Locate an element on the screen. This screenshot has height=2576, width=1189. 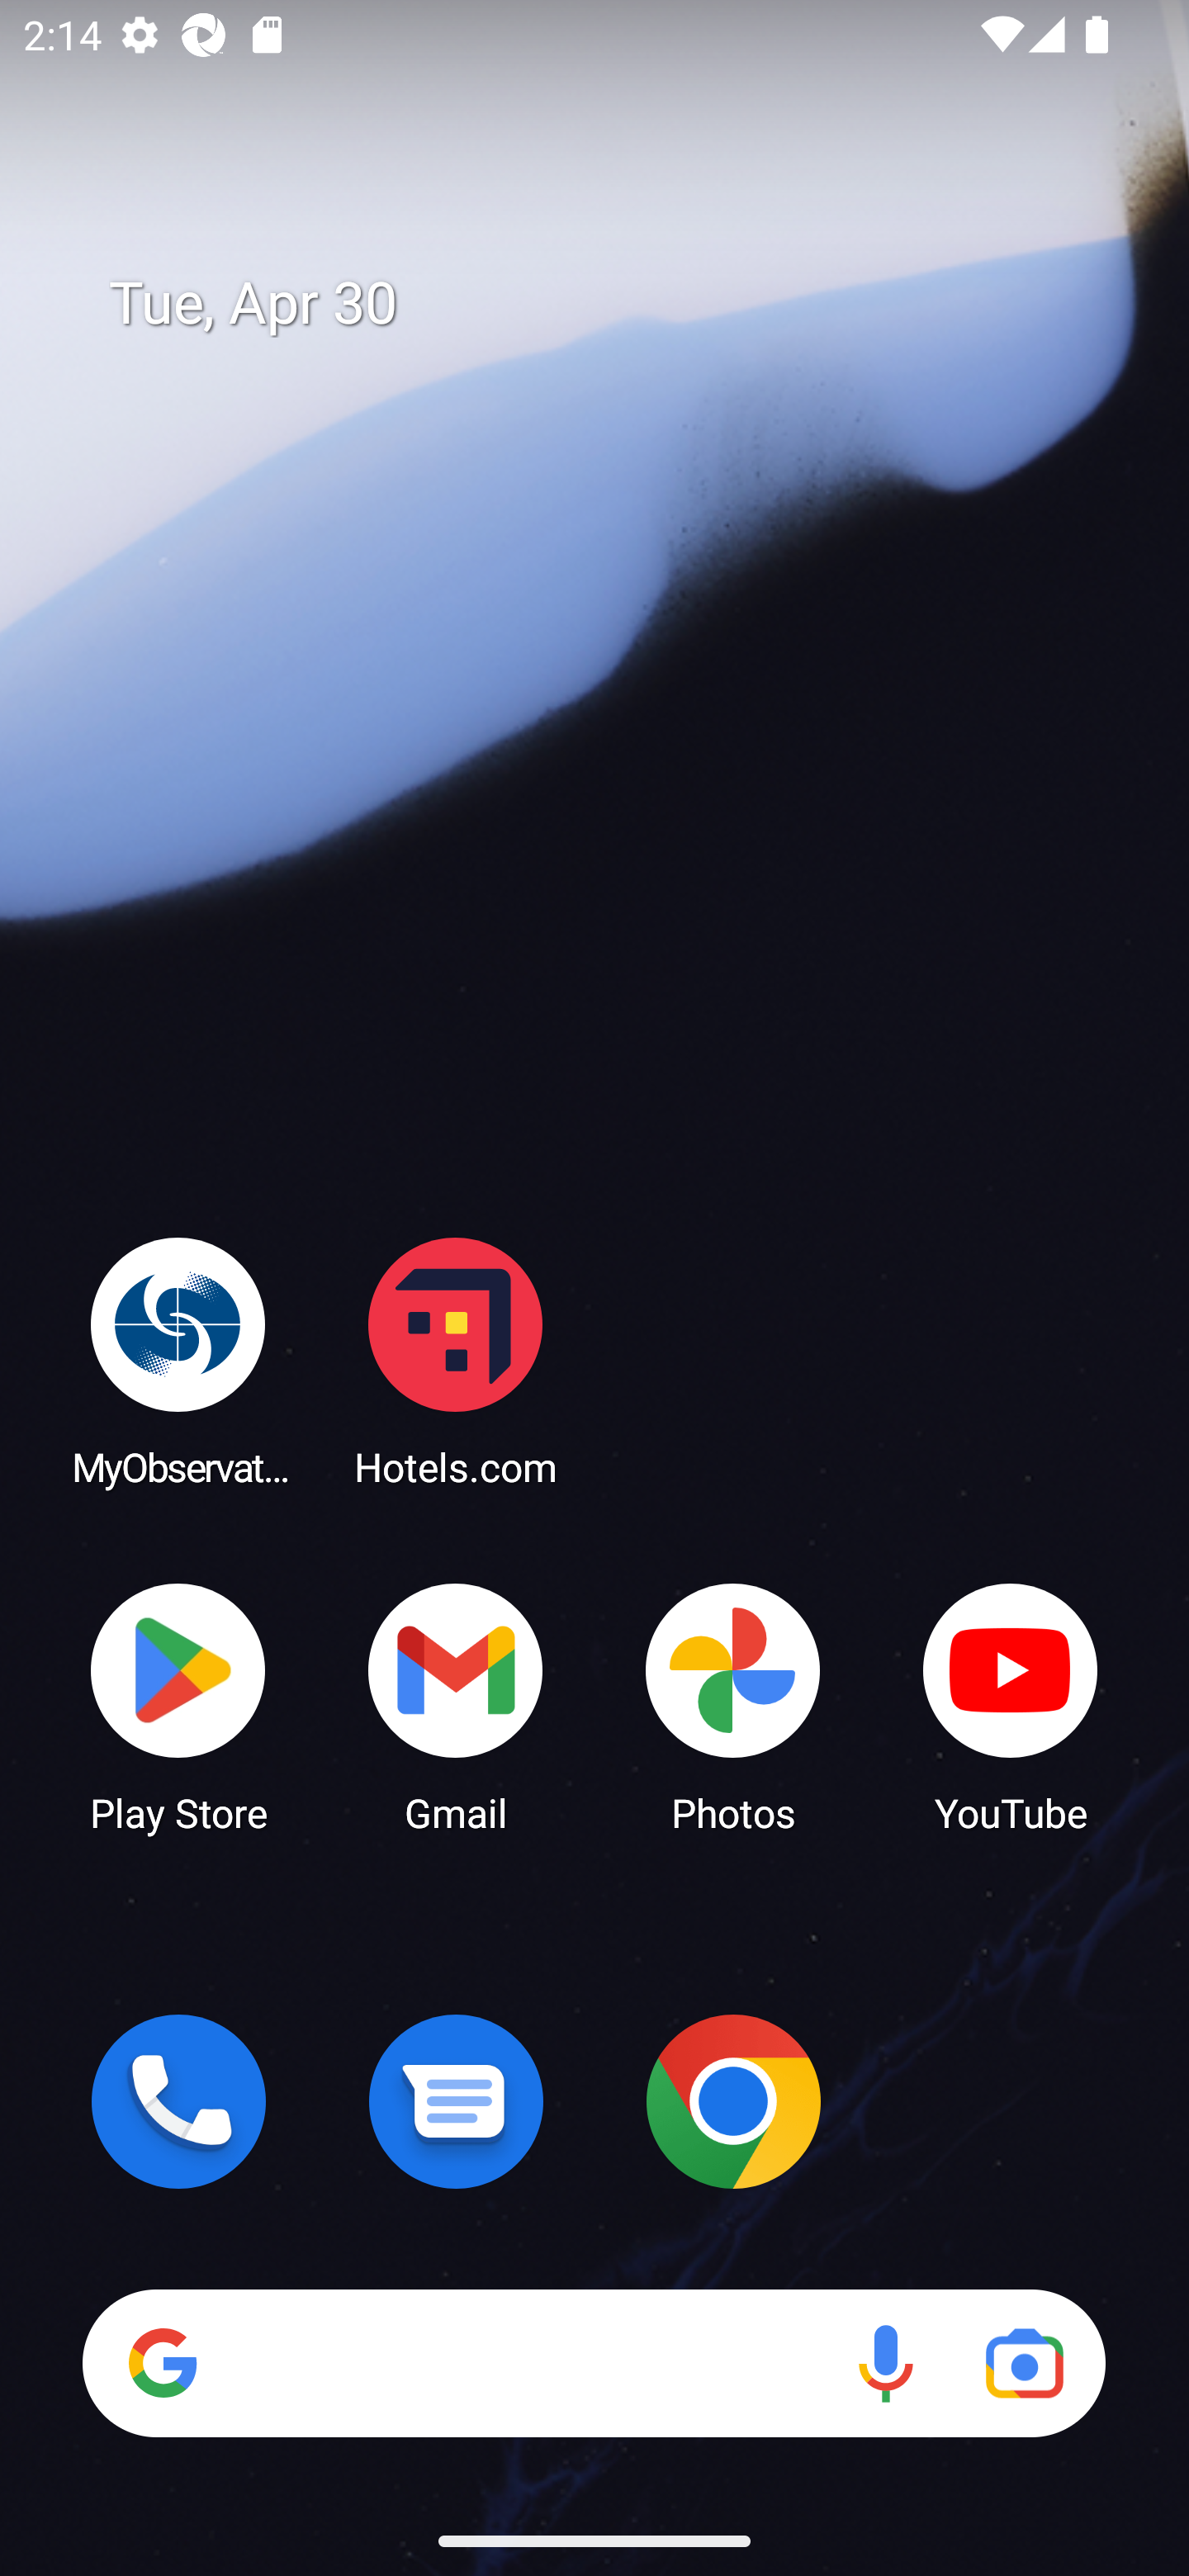
Gmail is located at coordinates (456, 1706).